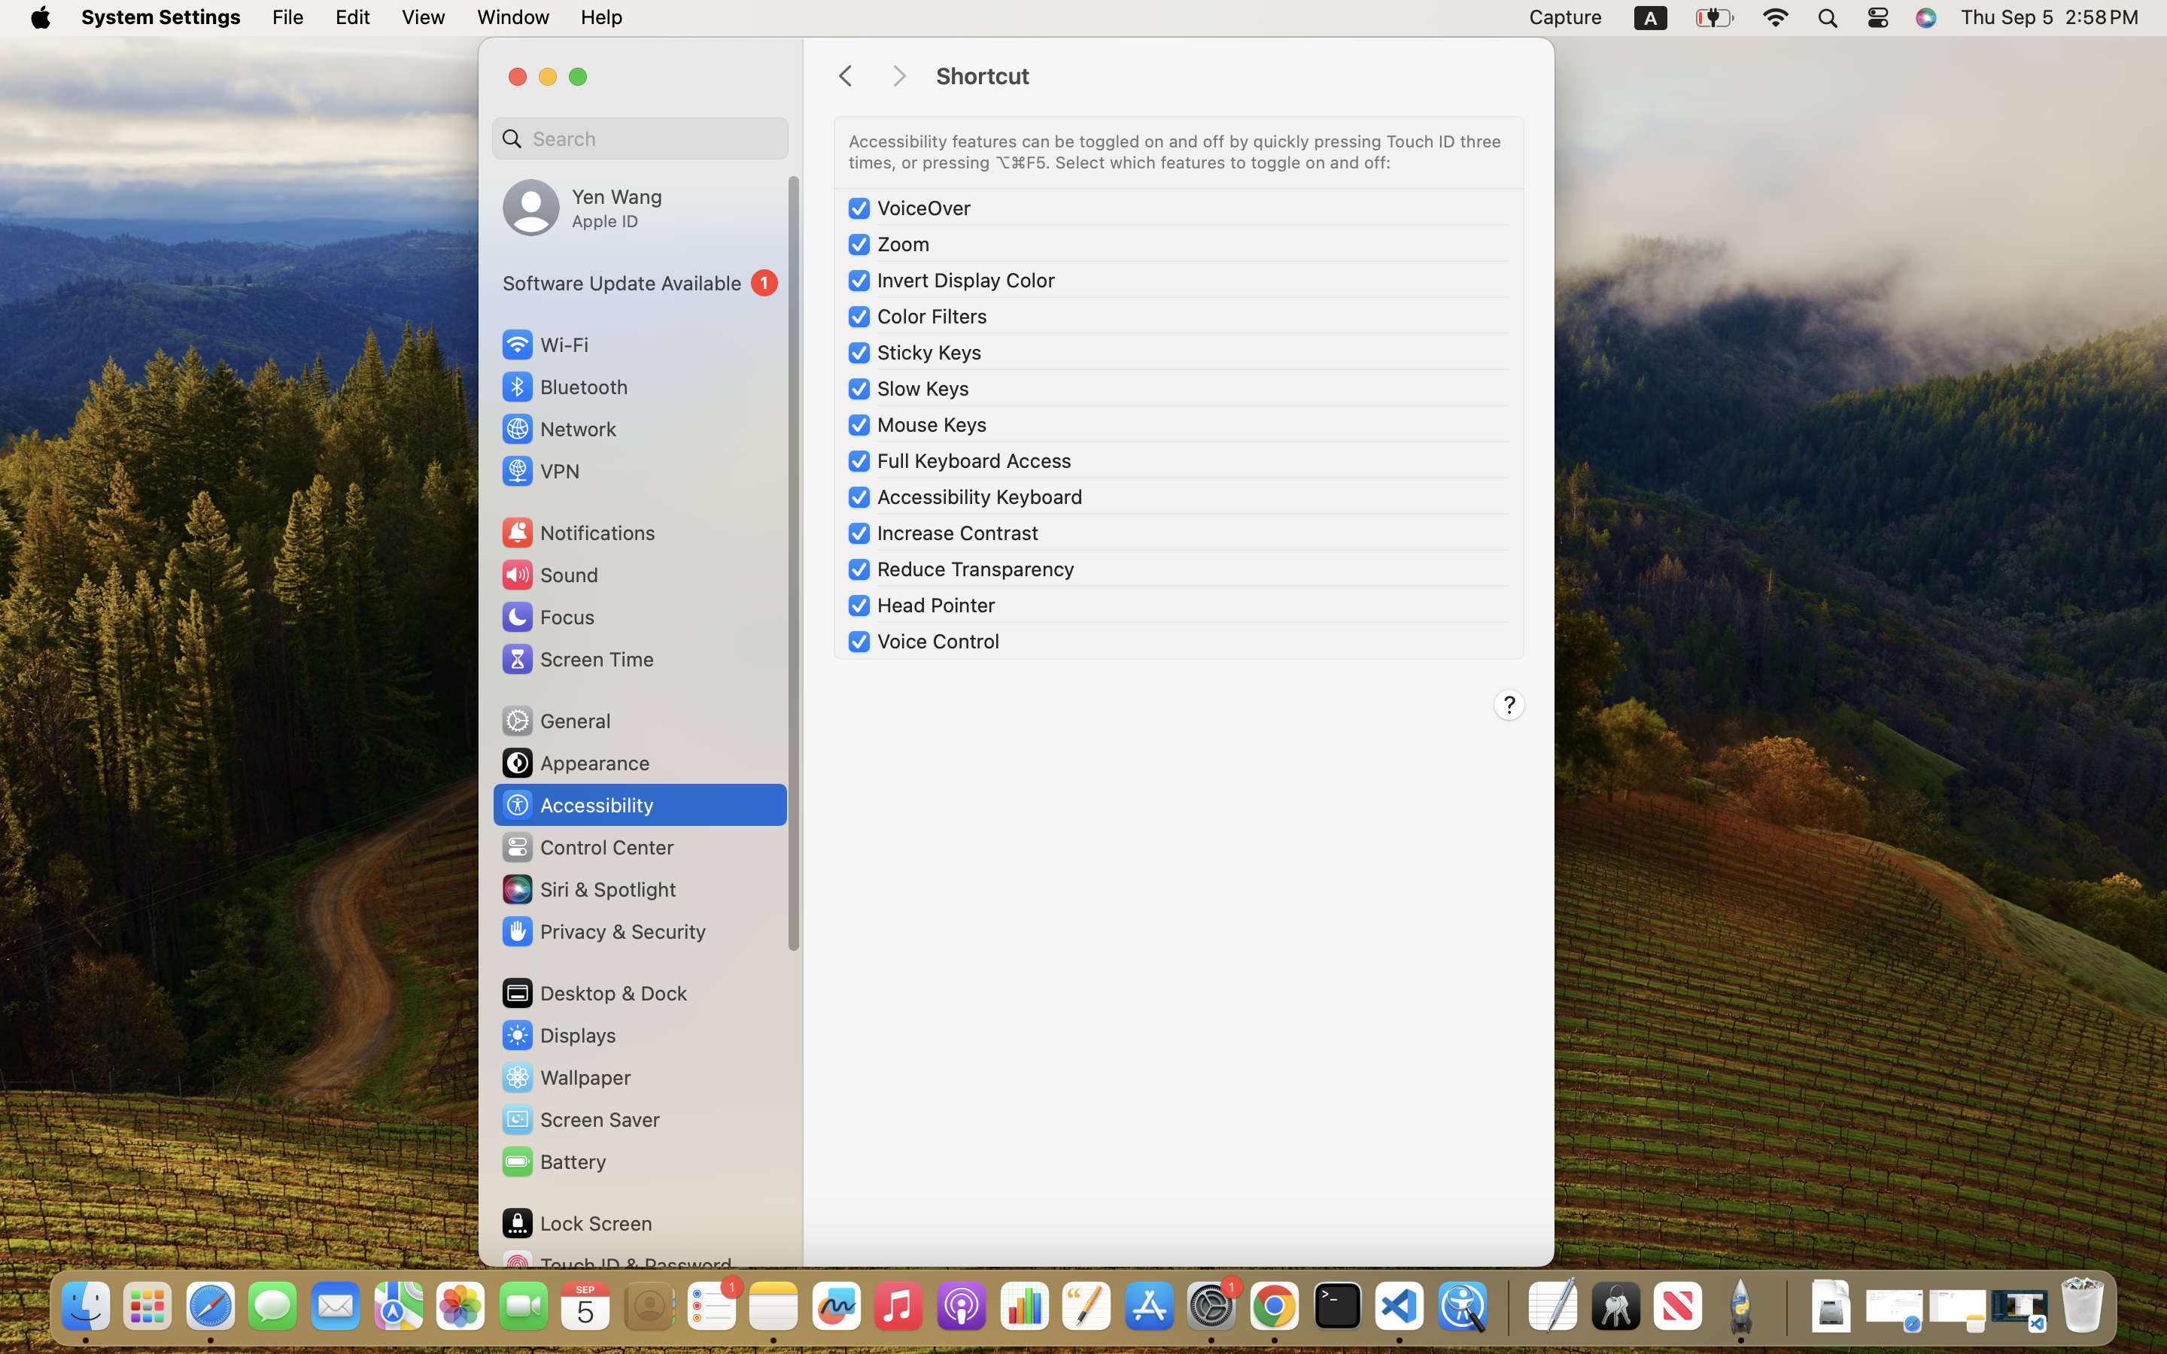 Image resolution: width=2167 pixels, height=1354 pixels. Describe the element at coordinates (565, 1077) in the screenshot. I see `Wallpaper` at that location.